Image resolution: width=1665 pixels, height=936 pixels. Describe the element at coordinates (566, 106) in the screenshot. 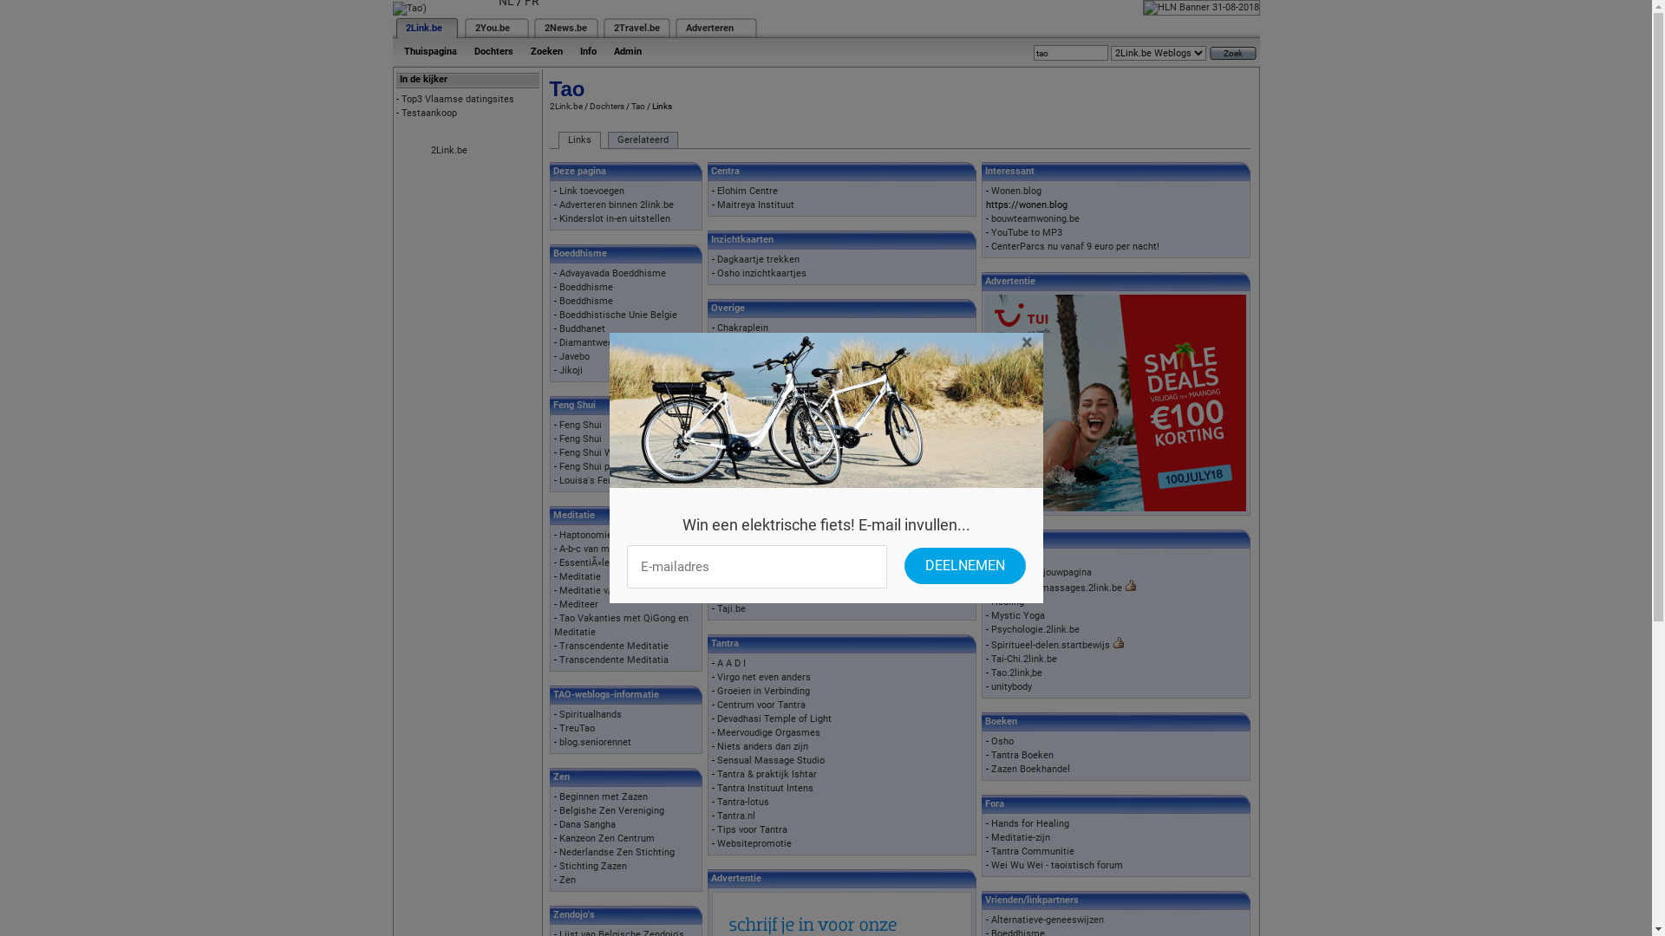

I see `2Link.be` at that location.